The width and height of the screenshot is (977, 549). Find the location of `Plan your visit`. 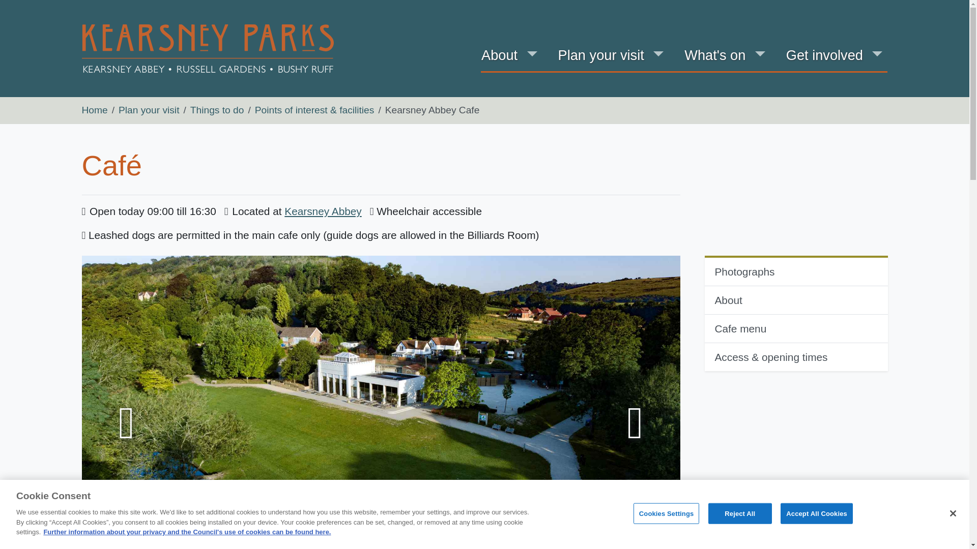

Plan your visit is located at coordinates (601, 55).